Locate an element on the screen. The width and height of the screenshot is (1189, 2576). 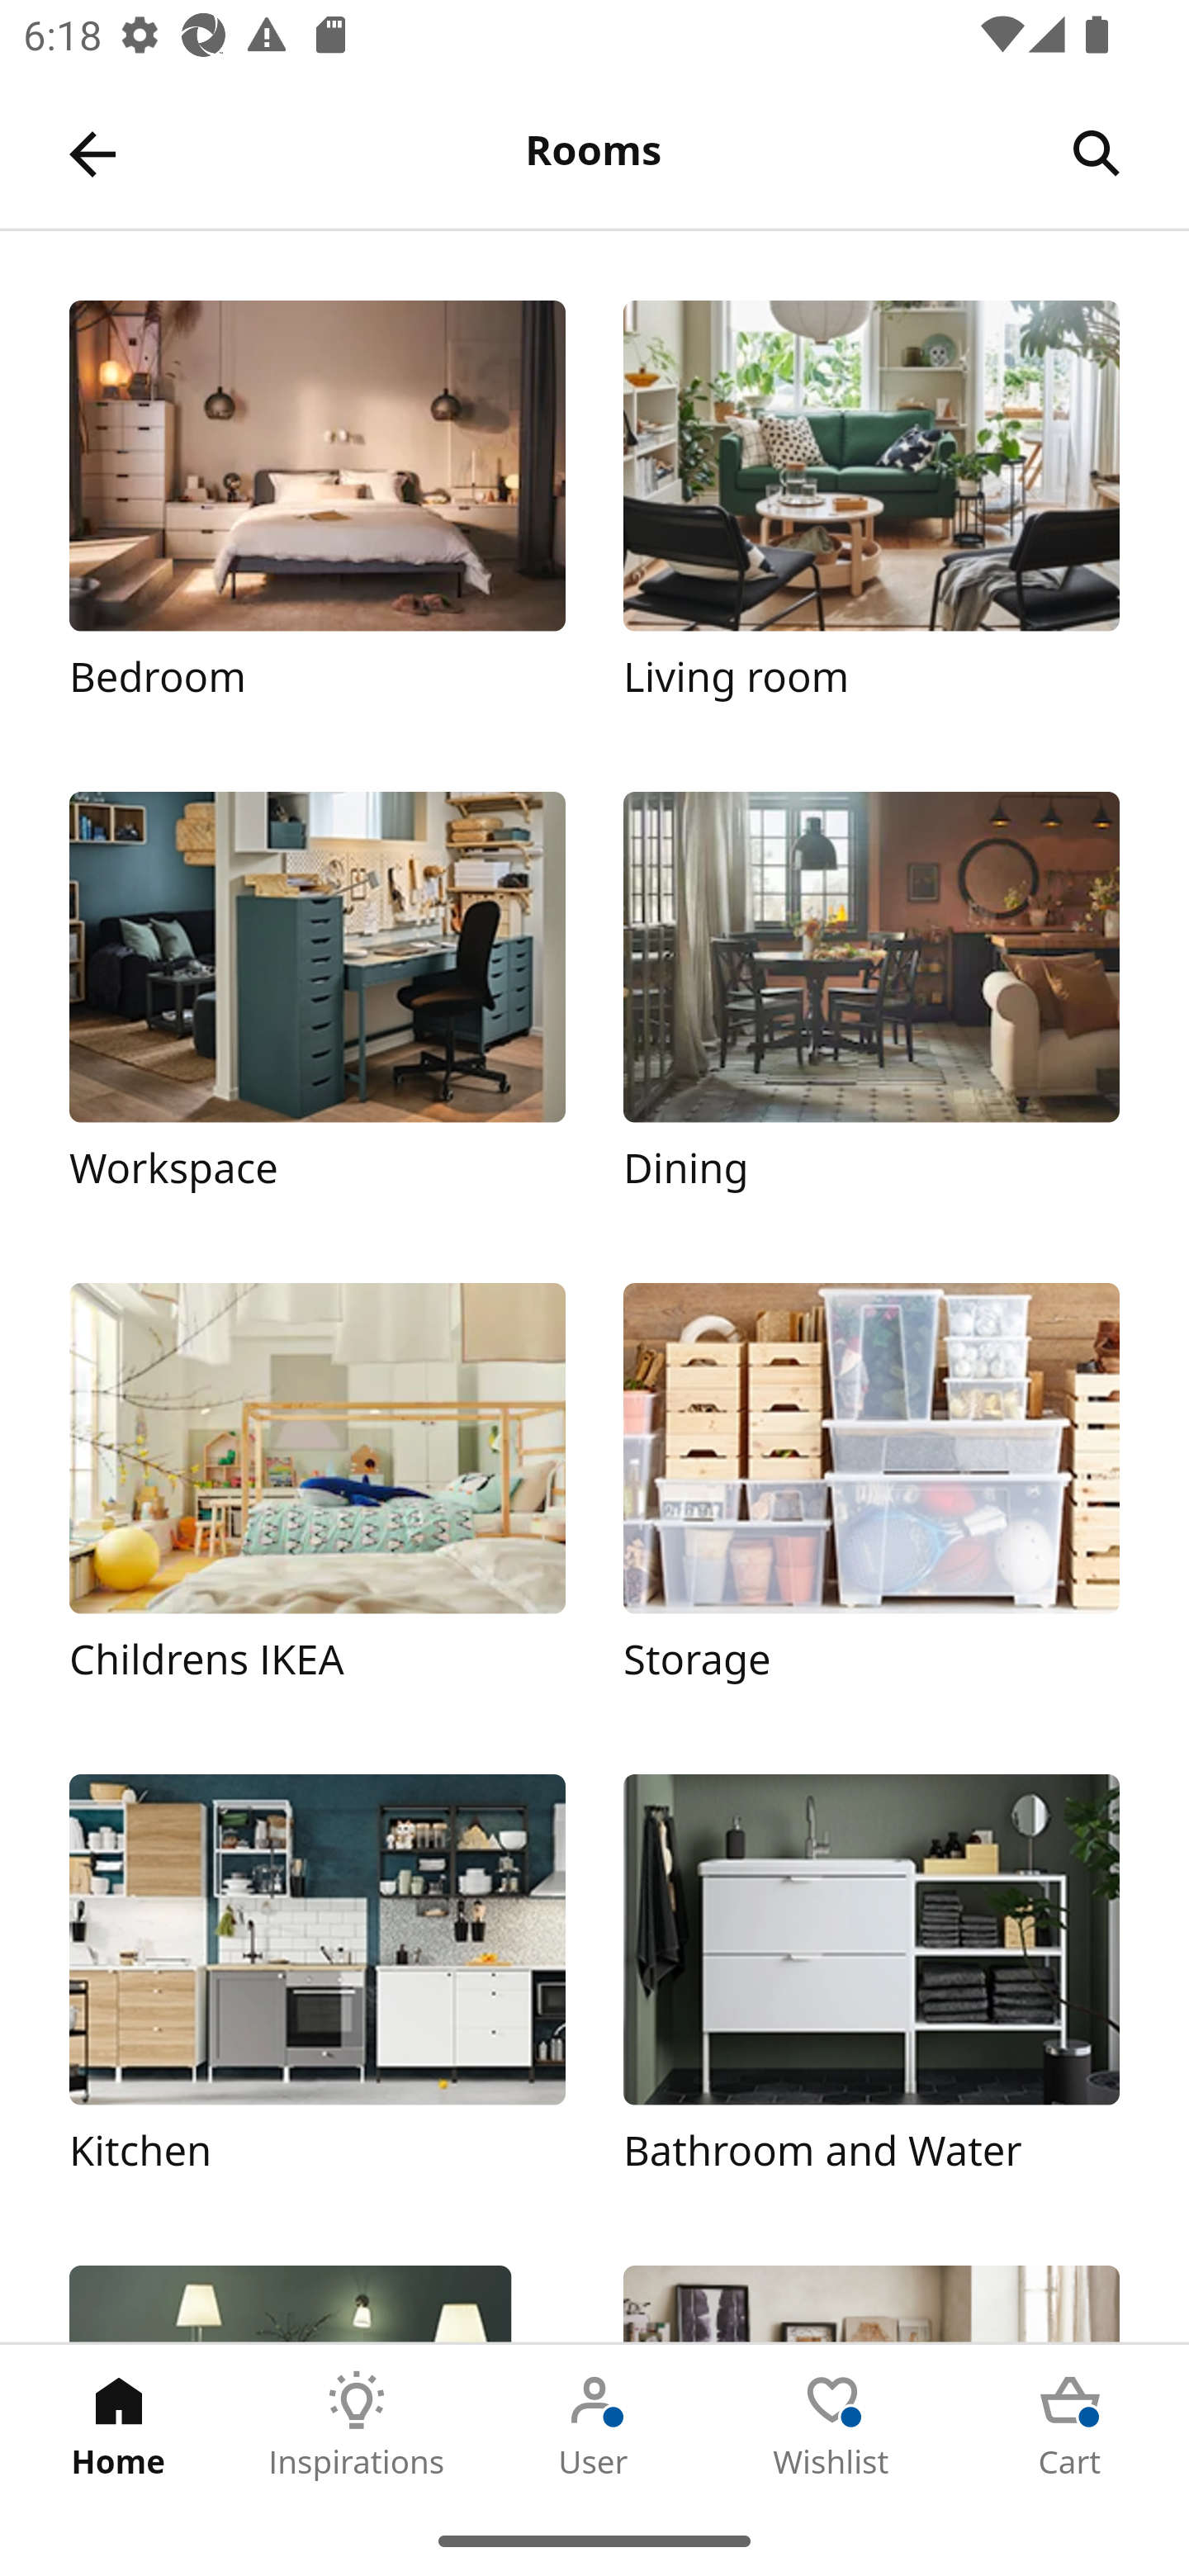
Childrens IKEA is located at coordinates (317, 1499).